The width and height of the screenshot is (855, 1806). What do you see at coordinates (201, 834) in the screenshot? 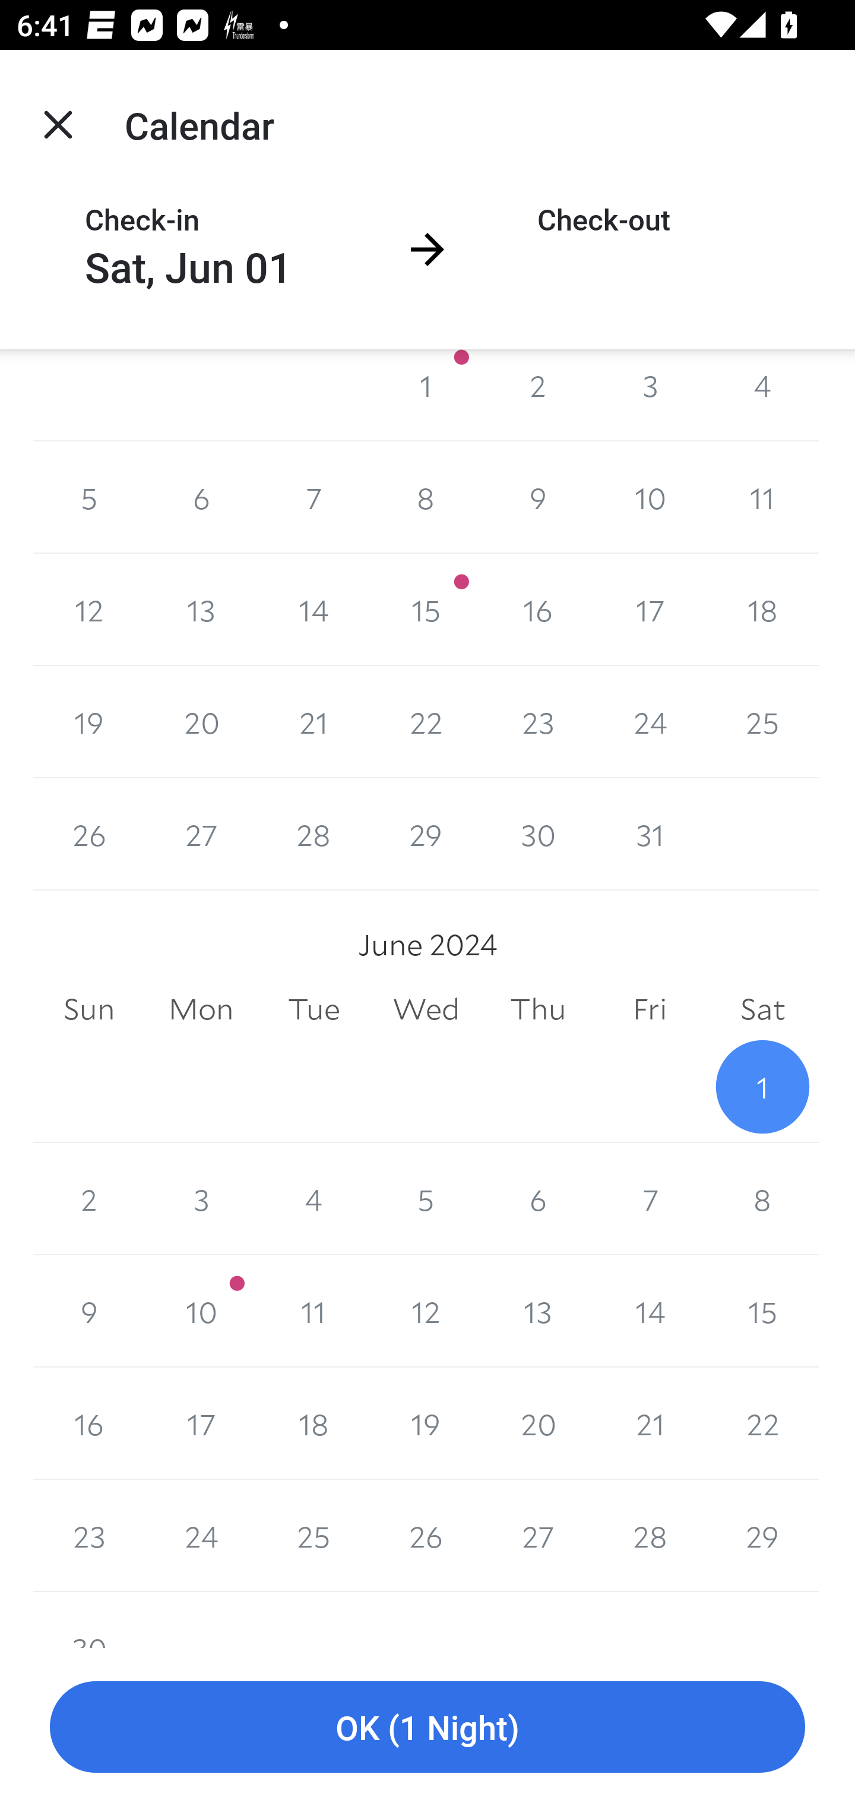
I see `27 27 May 2024` at bounding box center [201, 834].